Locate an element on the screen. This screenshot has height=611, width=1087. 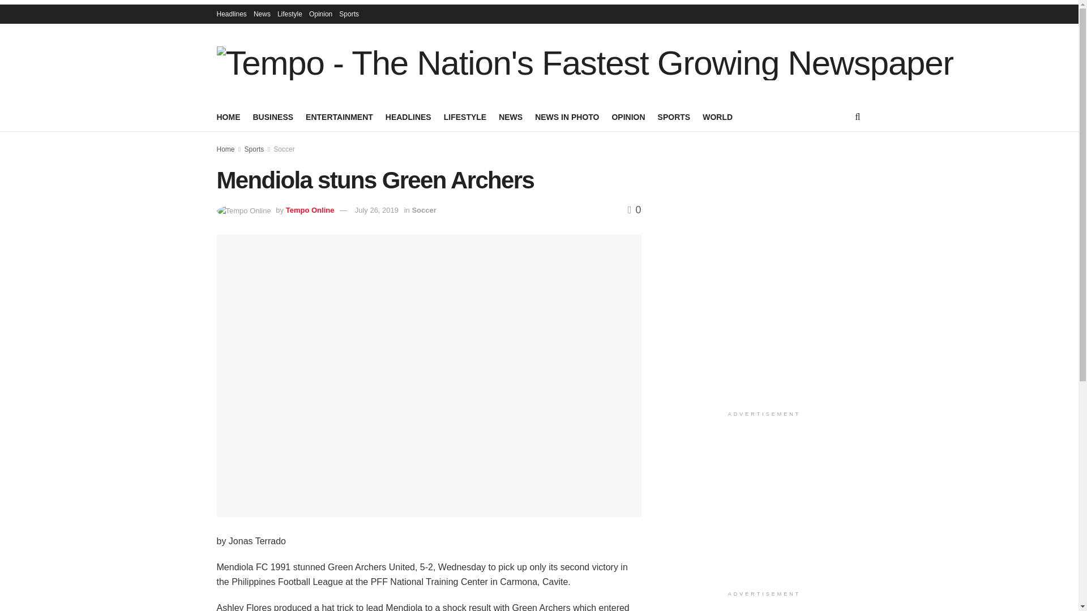
HOME is located at coordinates (228, 117).